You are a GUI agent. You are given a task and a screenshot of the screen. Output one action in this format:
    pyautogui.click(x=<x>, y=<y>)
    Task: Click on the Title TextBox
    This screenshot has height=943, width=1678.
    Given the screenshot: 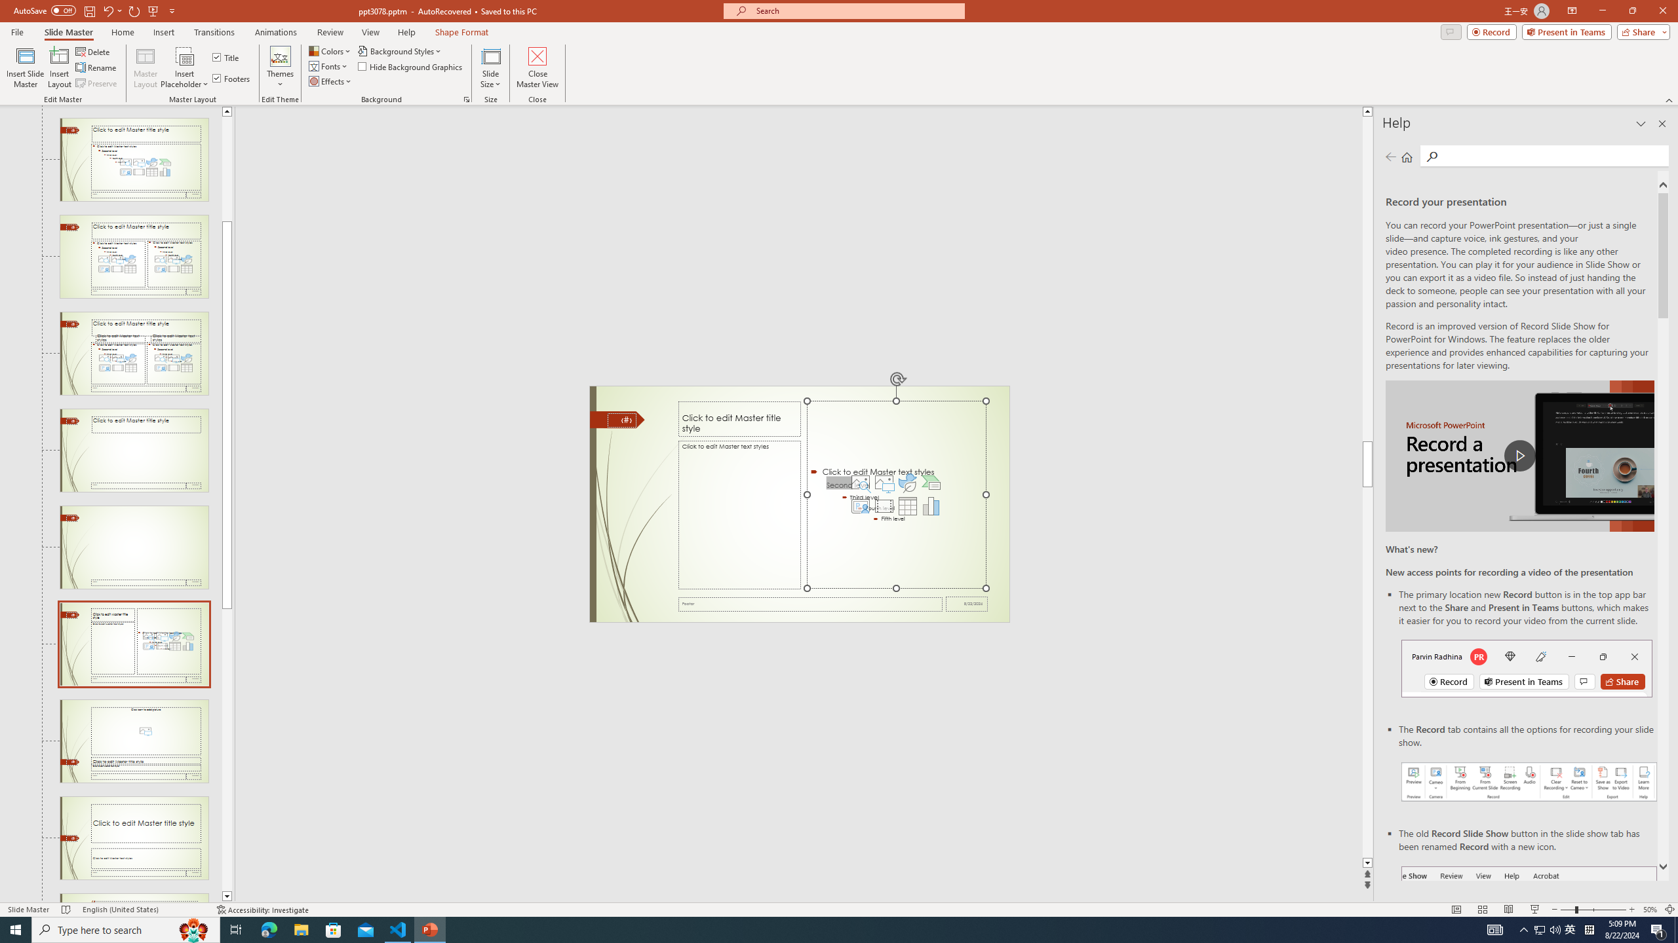 What is the action you would take?
    pyautogui.click(x=739, y=419)
    